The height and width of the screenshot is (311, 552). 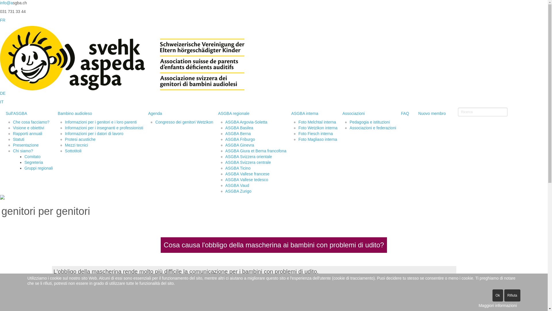 I want to click on Foto Melchtal interna, so click(x=317, y=122).